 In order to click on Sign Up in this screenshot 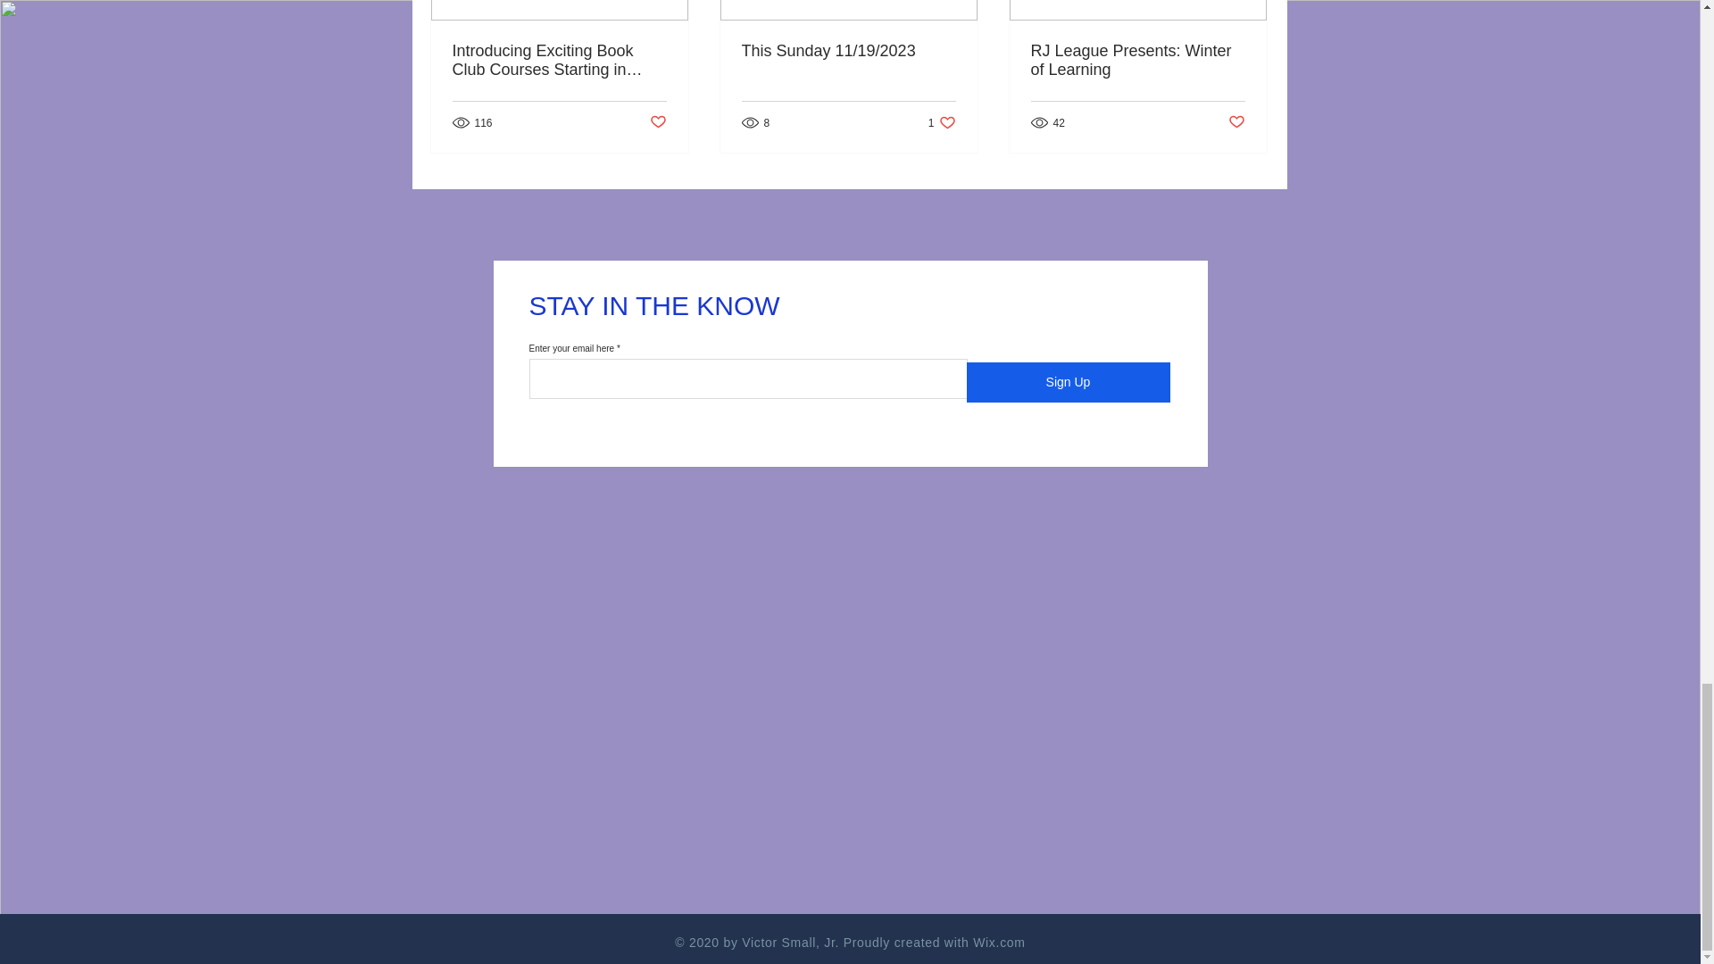, I will do `click(559, 61)`.